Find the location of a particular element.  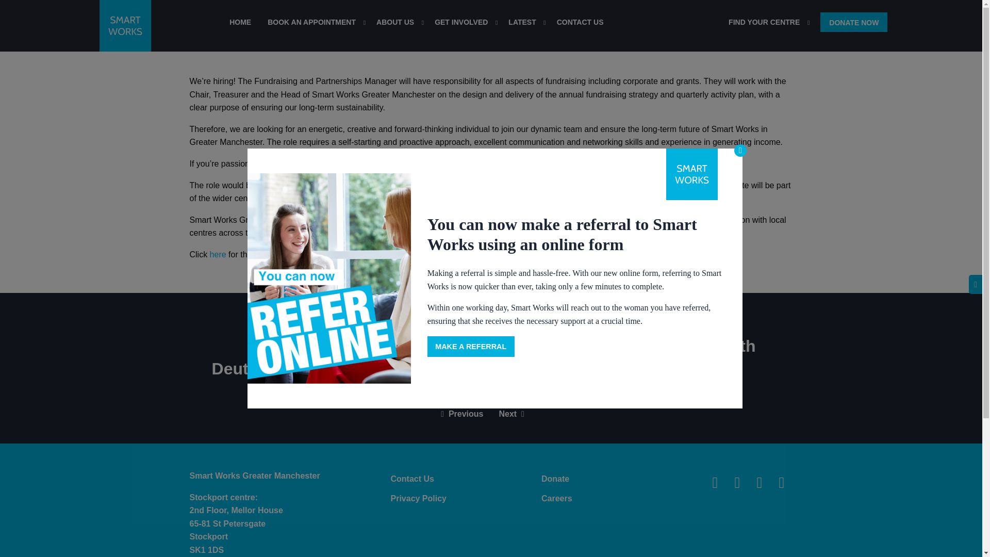

Manchester Smart Works is located at coordinates (125, 26).